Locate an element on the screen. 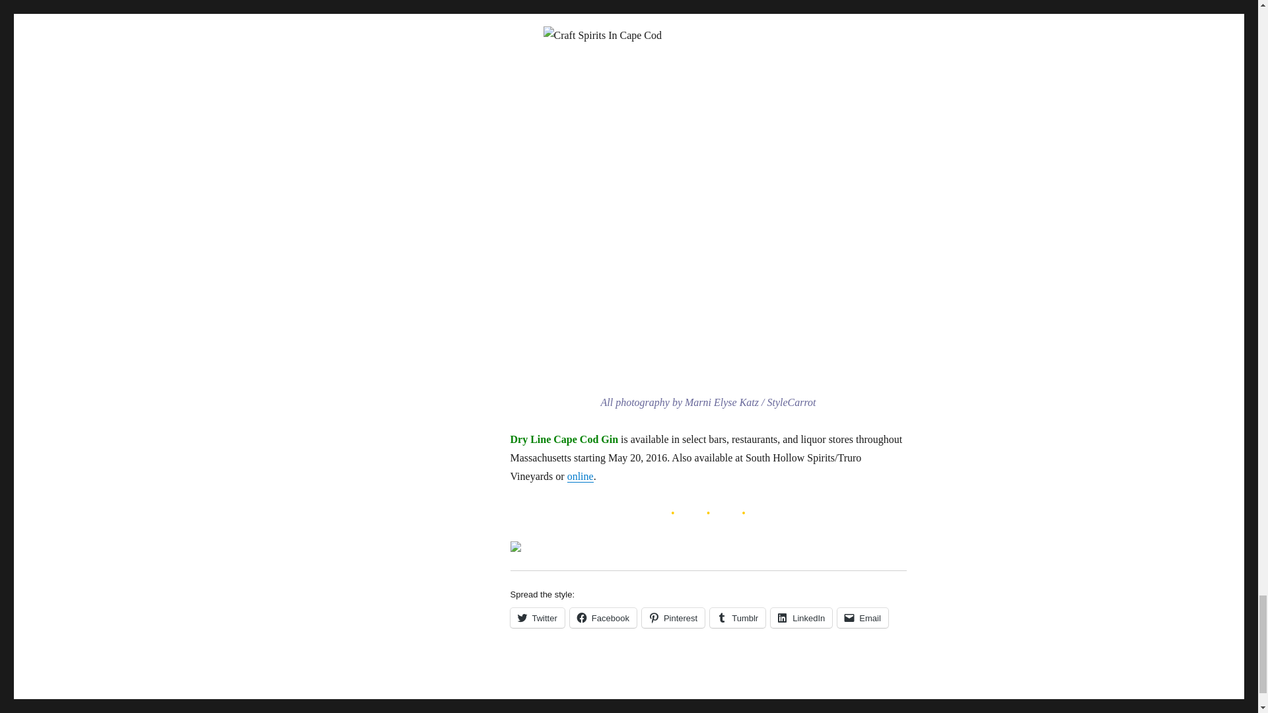  Facebook is located at coordinates (602, 618).